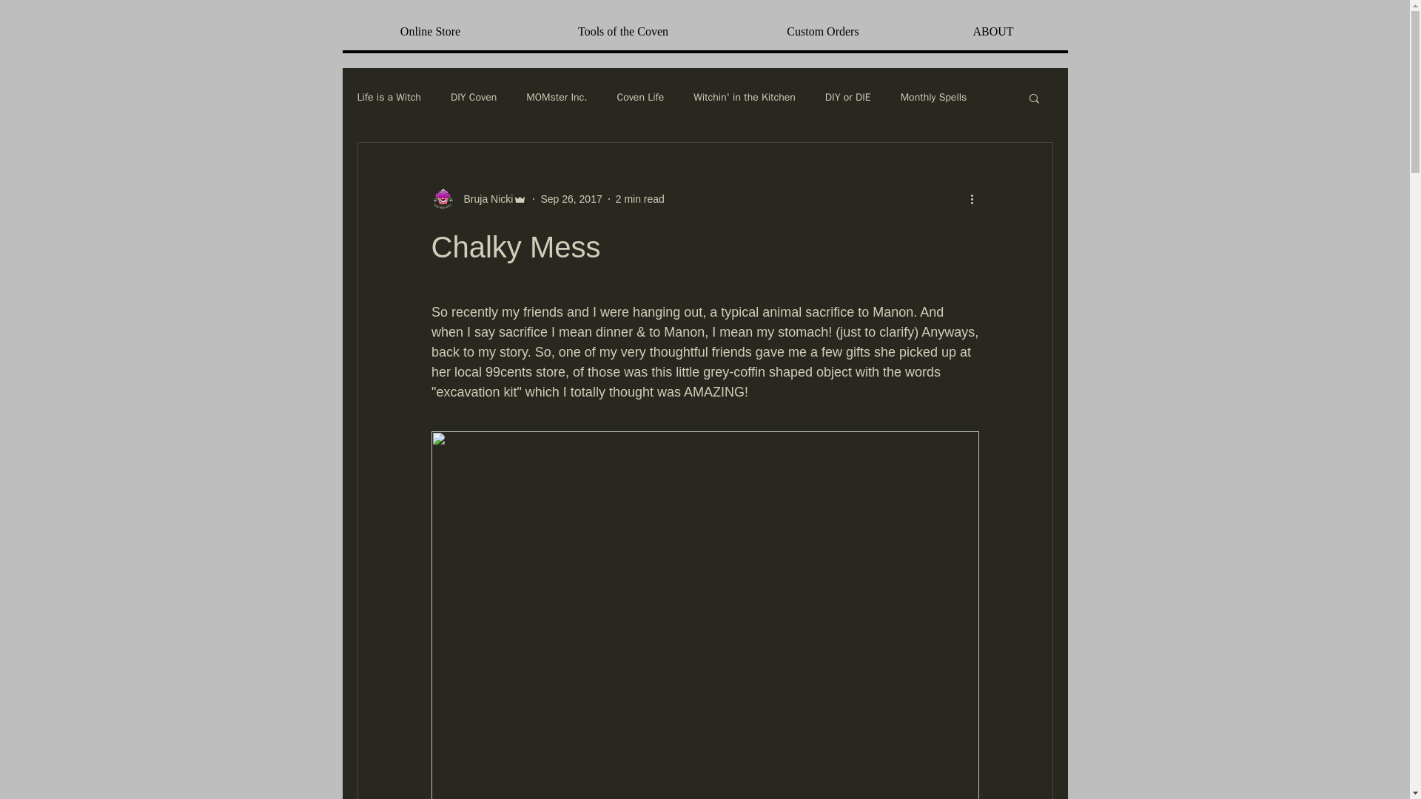 This screenshot has width=1421, height=799. I want to click on Sep 26, 2017, so click(570, 198).